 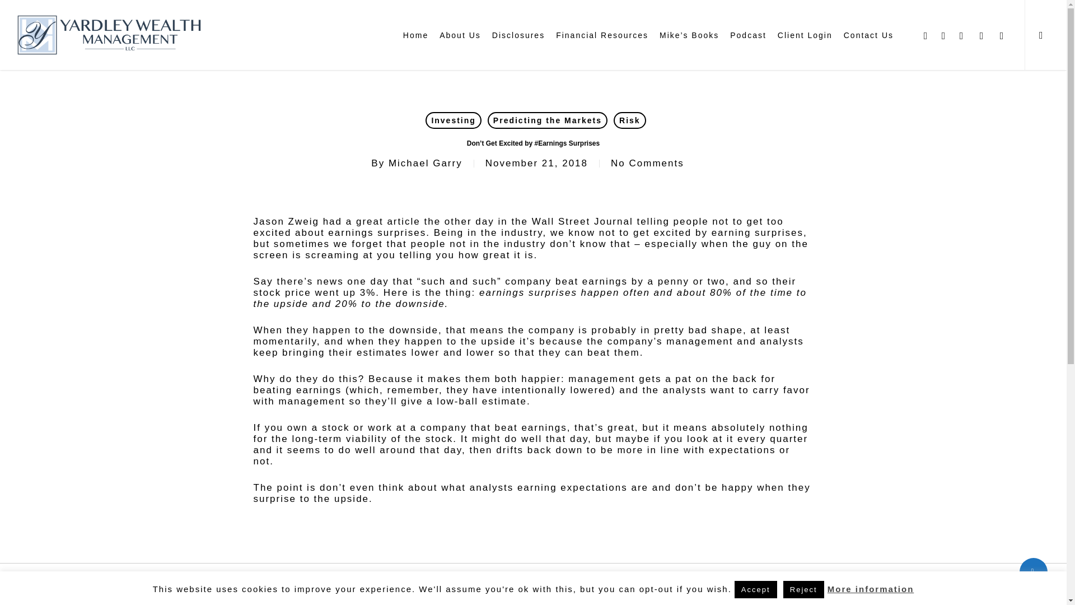 What do you see at coordinates (518, 35) in the screenshot?
I see `Disclosures` at bounding box center [518, 35].